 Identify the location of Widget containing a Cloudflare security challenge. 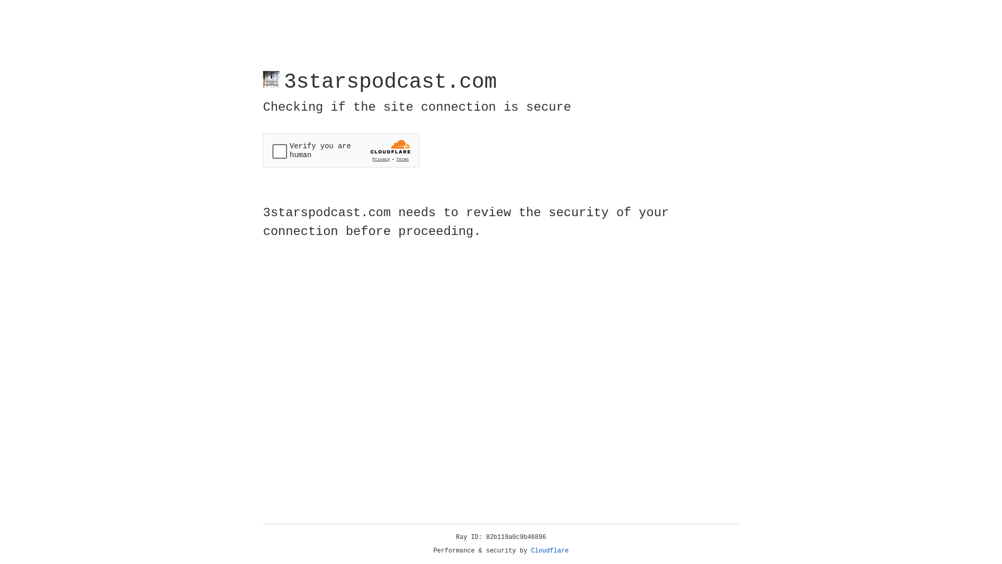
(341, 150).